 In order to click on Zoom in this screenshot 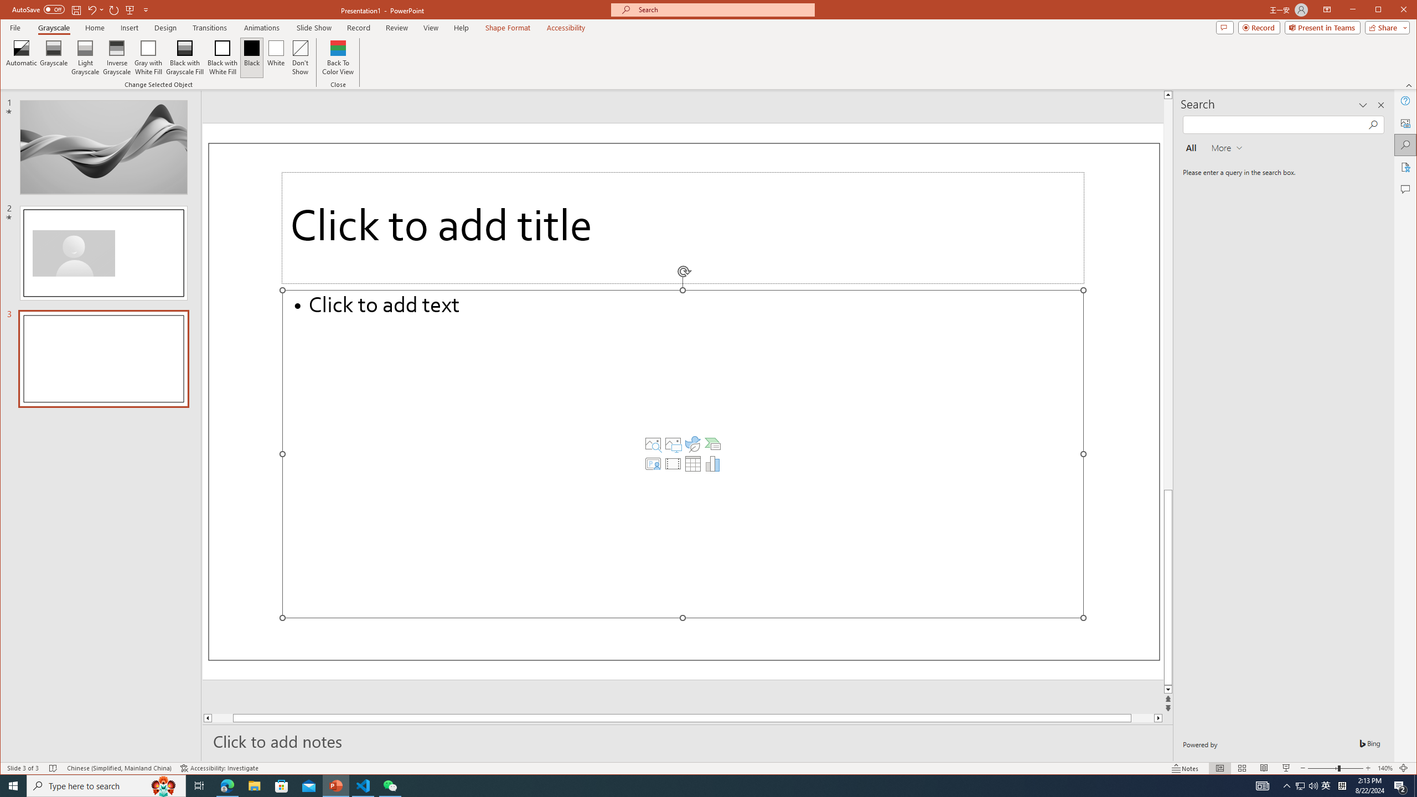, I will do `click(1335, 768)`.